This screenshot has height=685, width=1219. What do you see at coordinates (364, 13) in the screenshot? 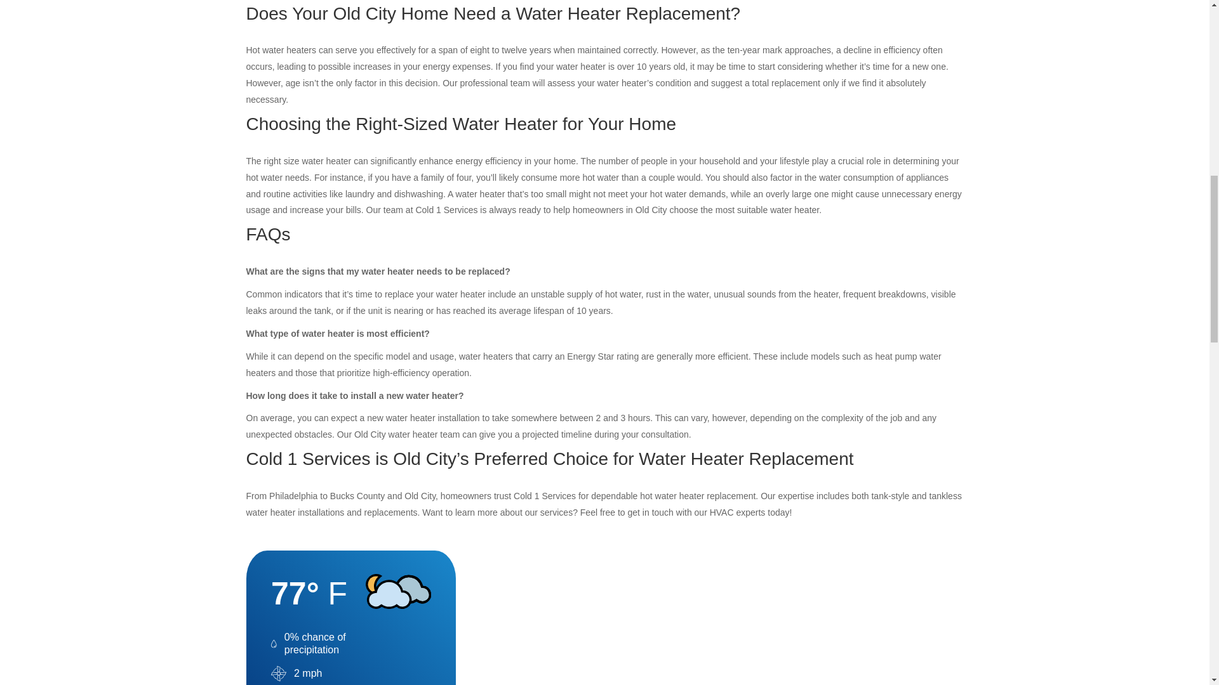
I see `Old City` at bounding box center [364, 13].